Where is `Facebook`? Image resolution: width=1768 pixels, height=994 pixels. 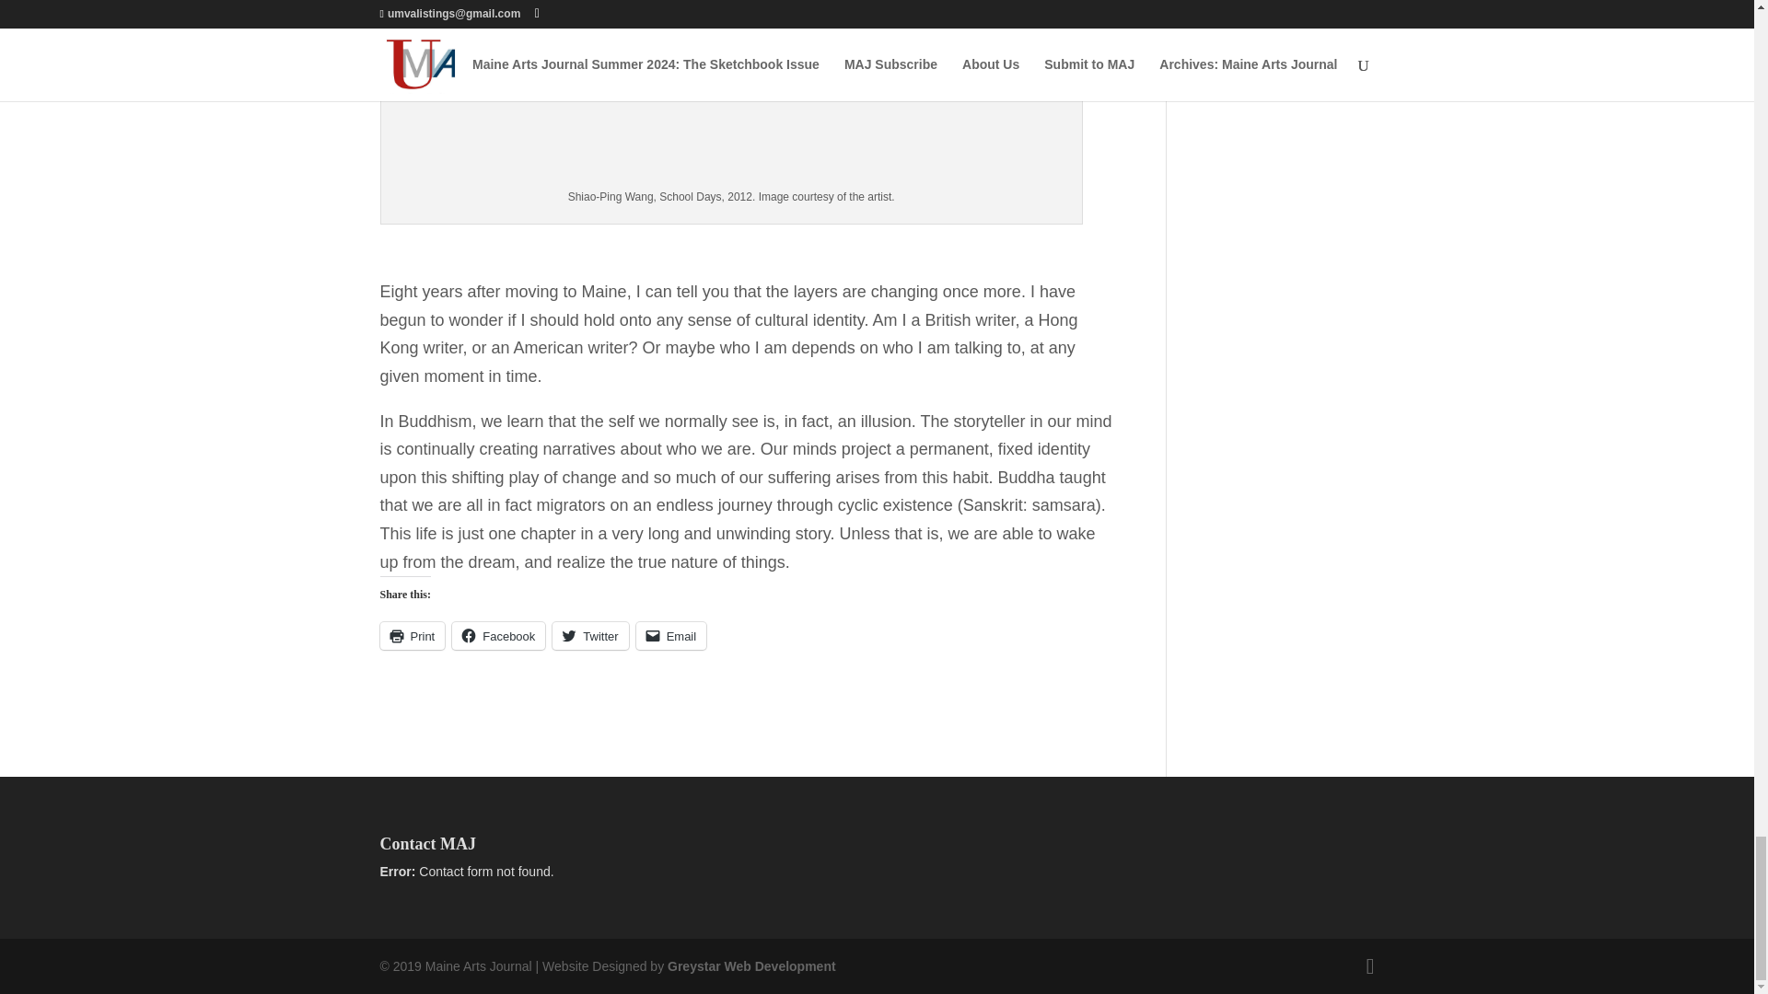
Facebook is located at coordinates (498, 636).